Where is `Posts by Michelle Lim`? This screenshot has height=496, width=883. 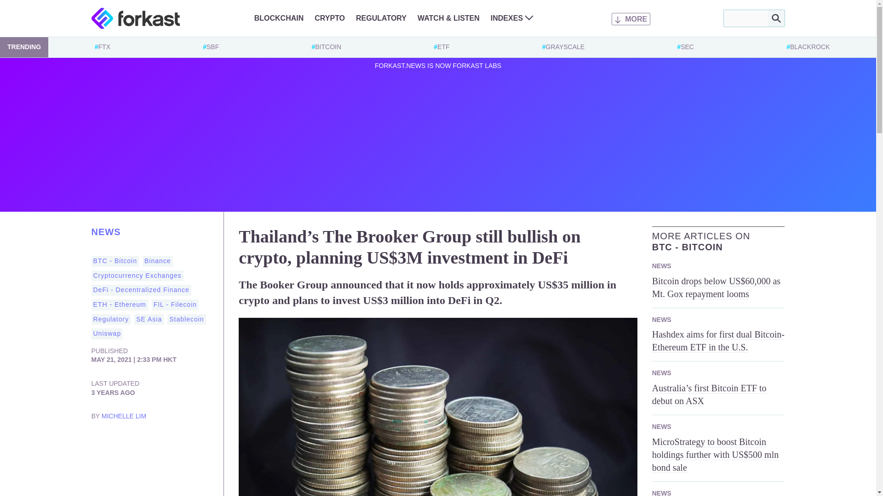 Posts by Michelle Lim is located at coordinates (124, 416).